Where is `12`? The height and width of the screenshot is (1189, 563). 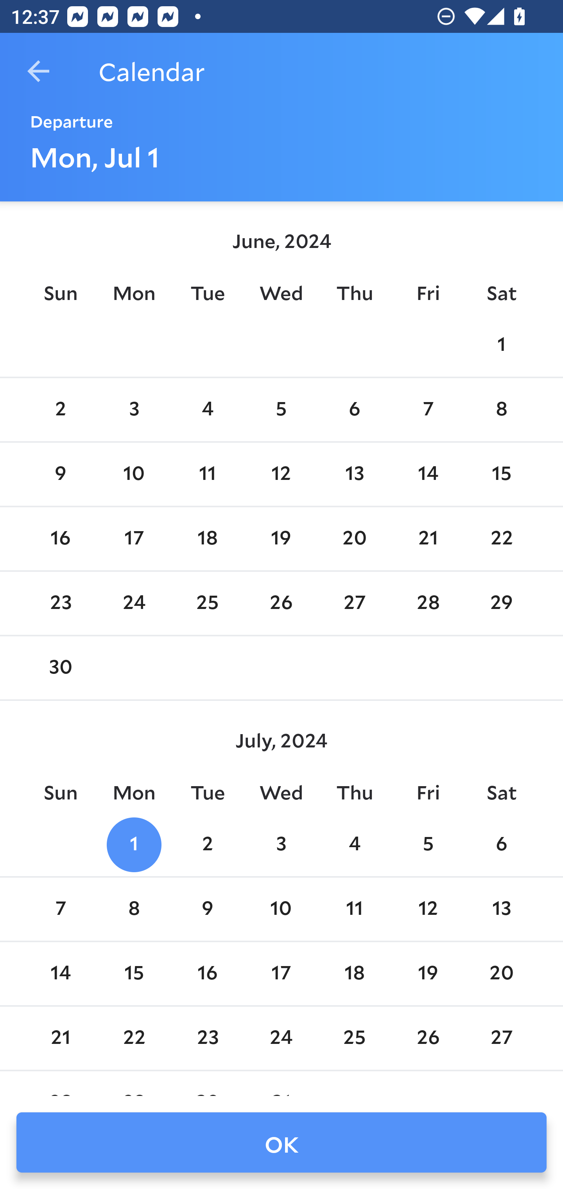 12 is located at coordinates (281, 474).